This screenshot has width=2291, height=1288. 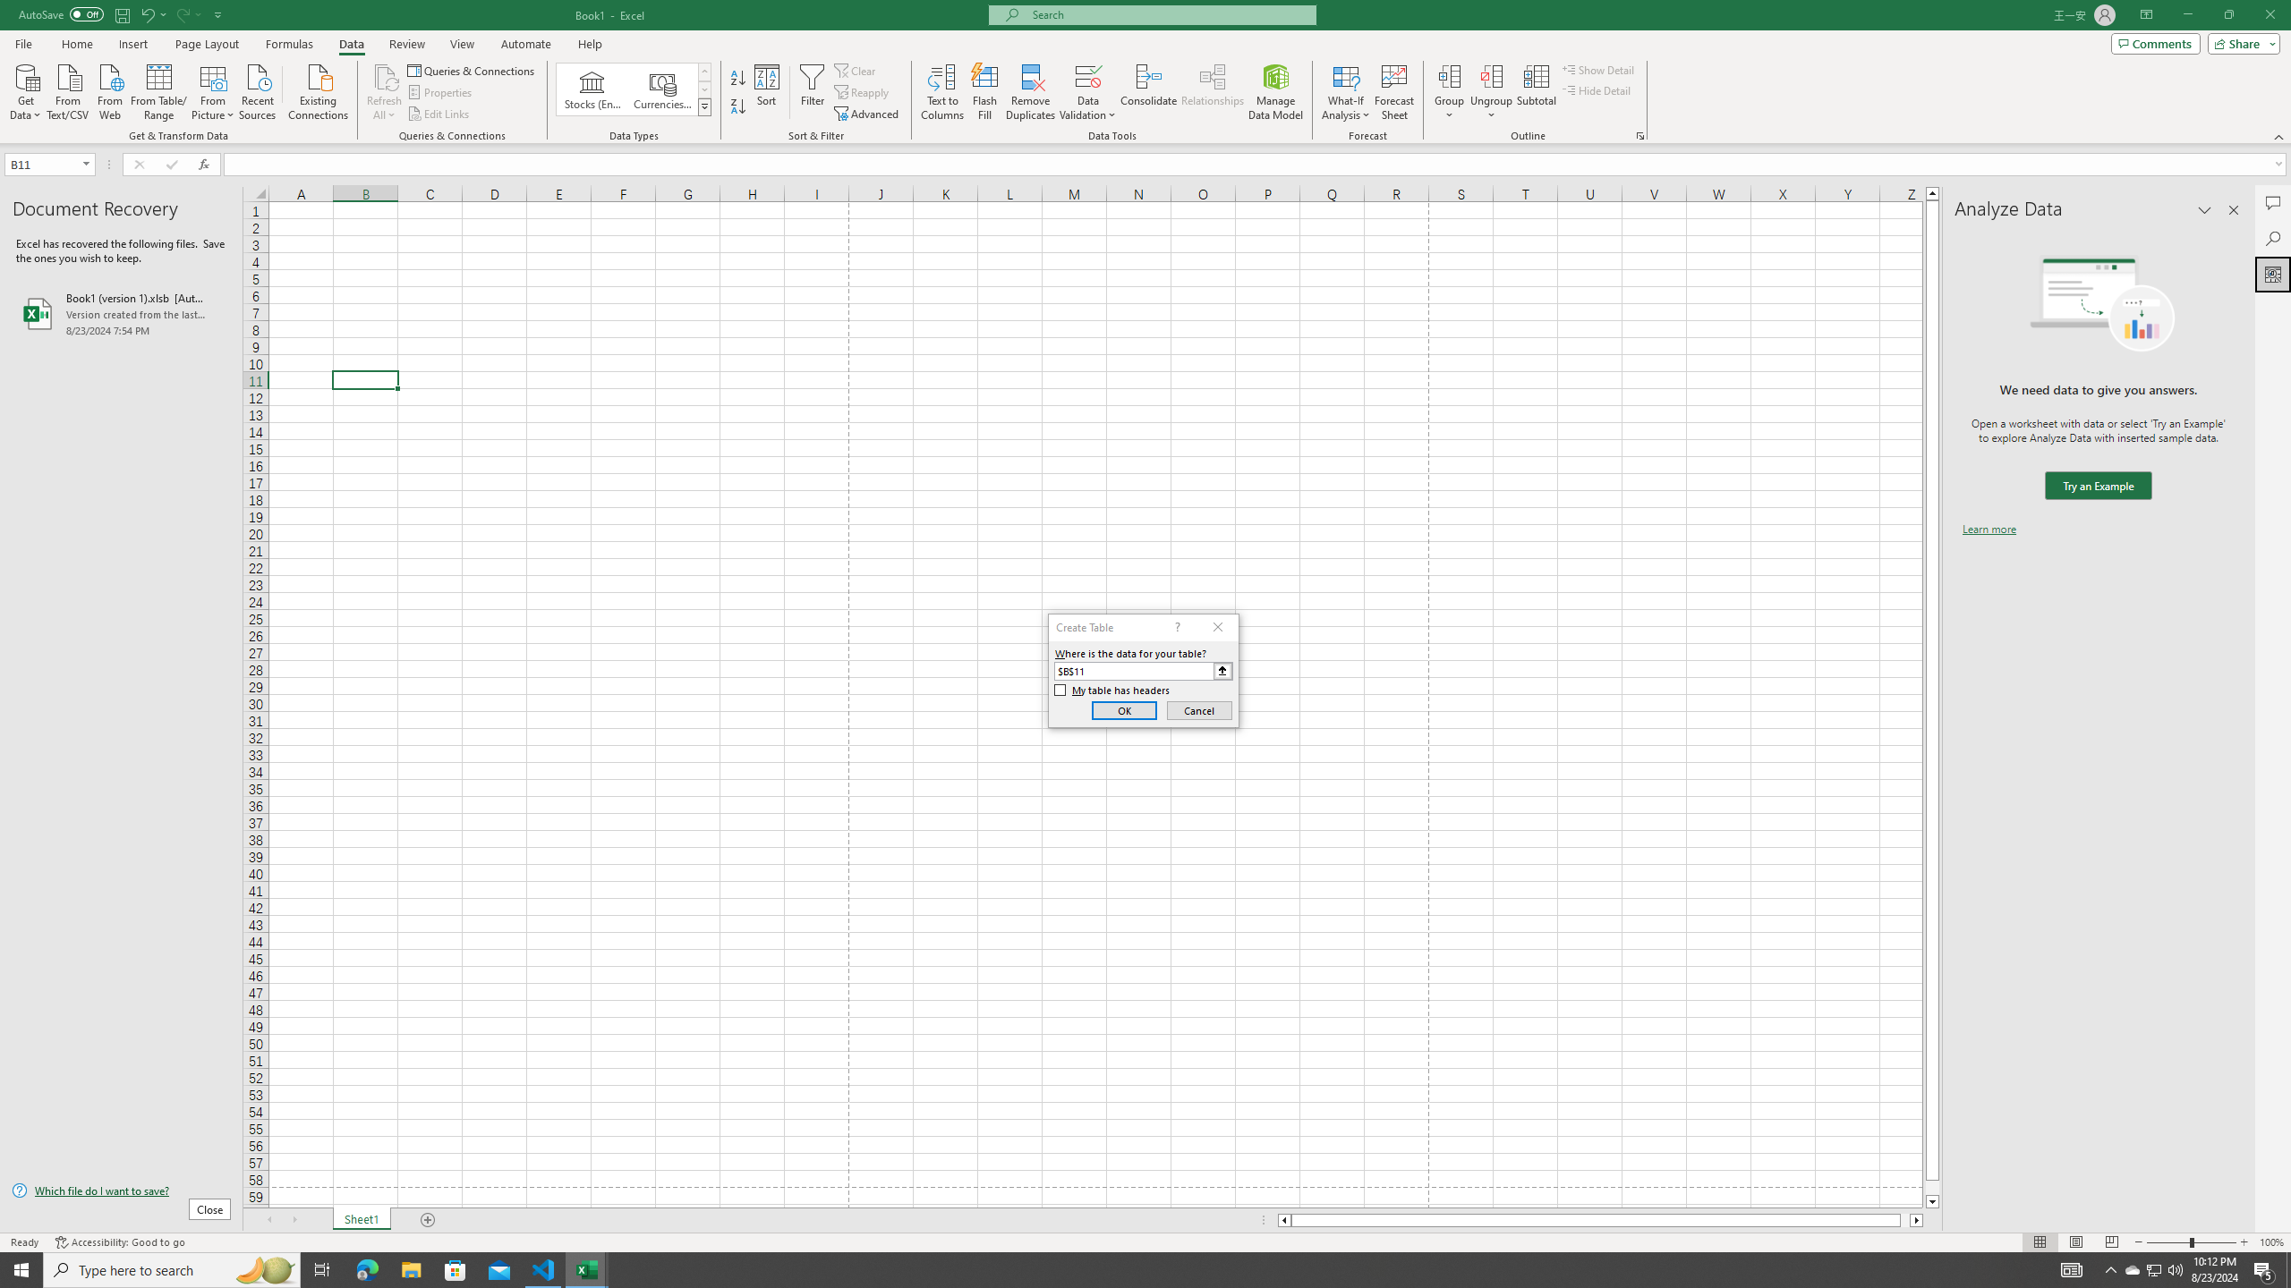 What do you see at coordinates (214, 90) in the screenshot?
I see `From Picture` at bounding box center [214, 90].